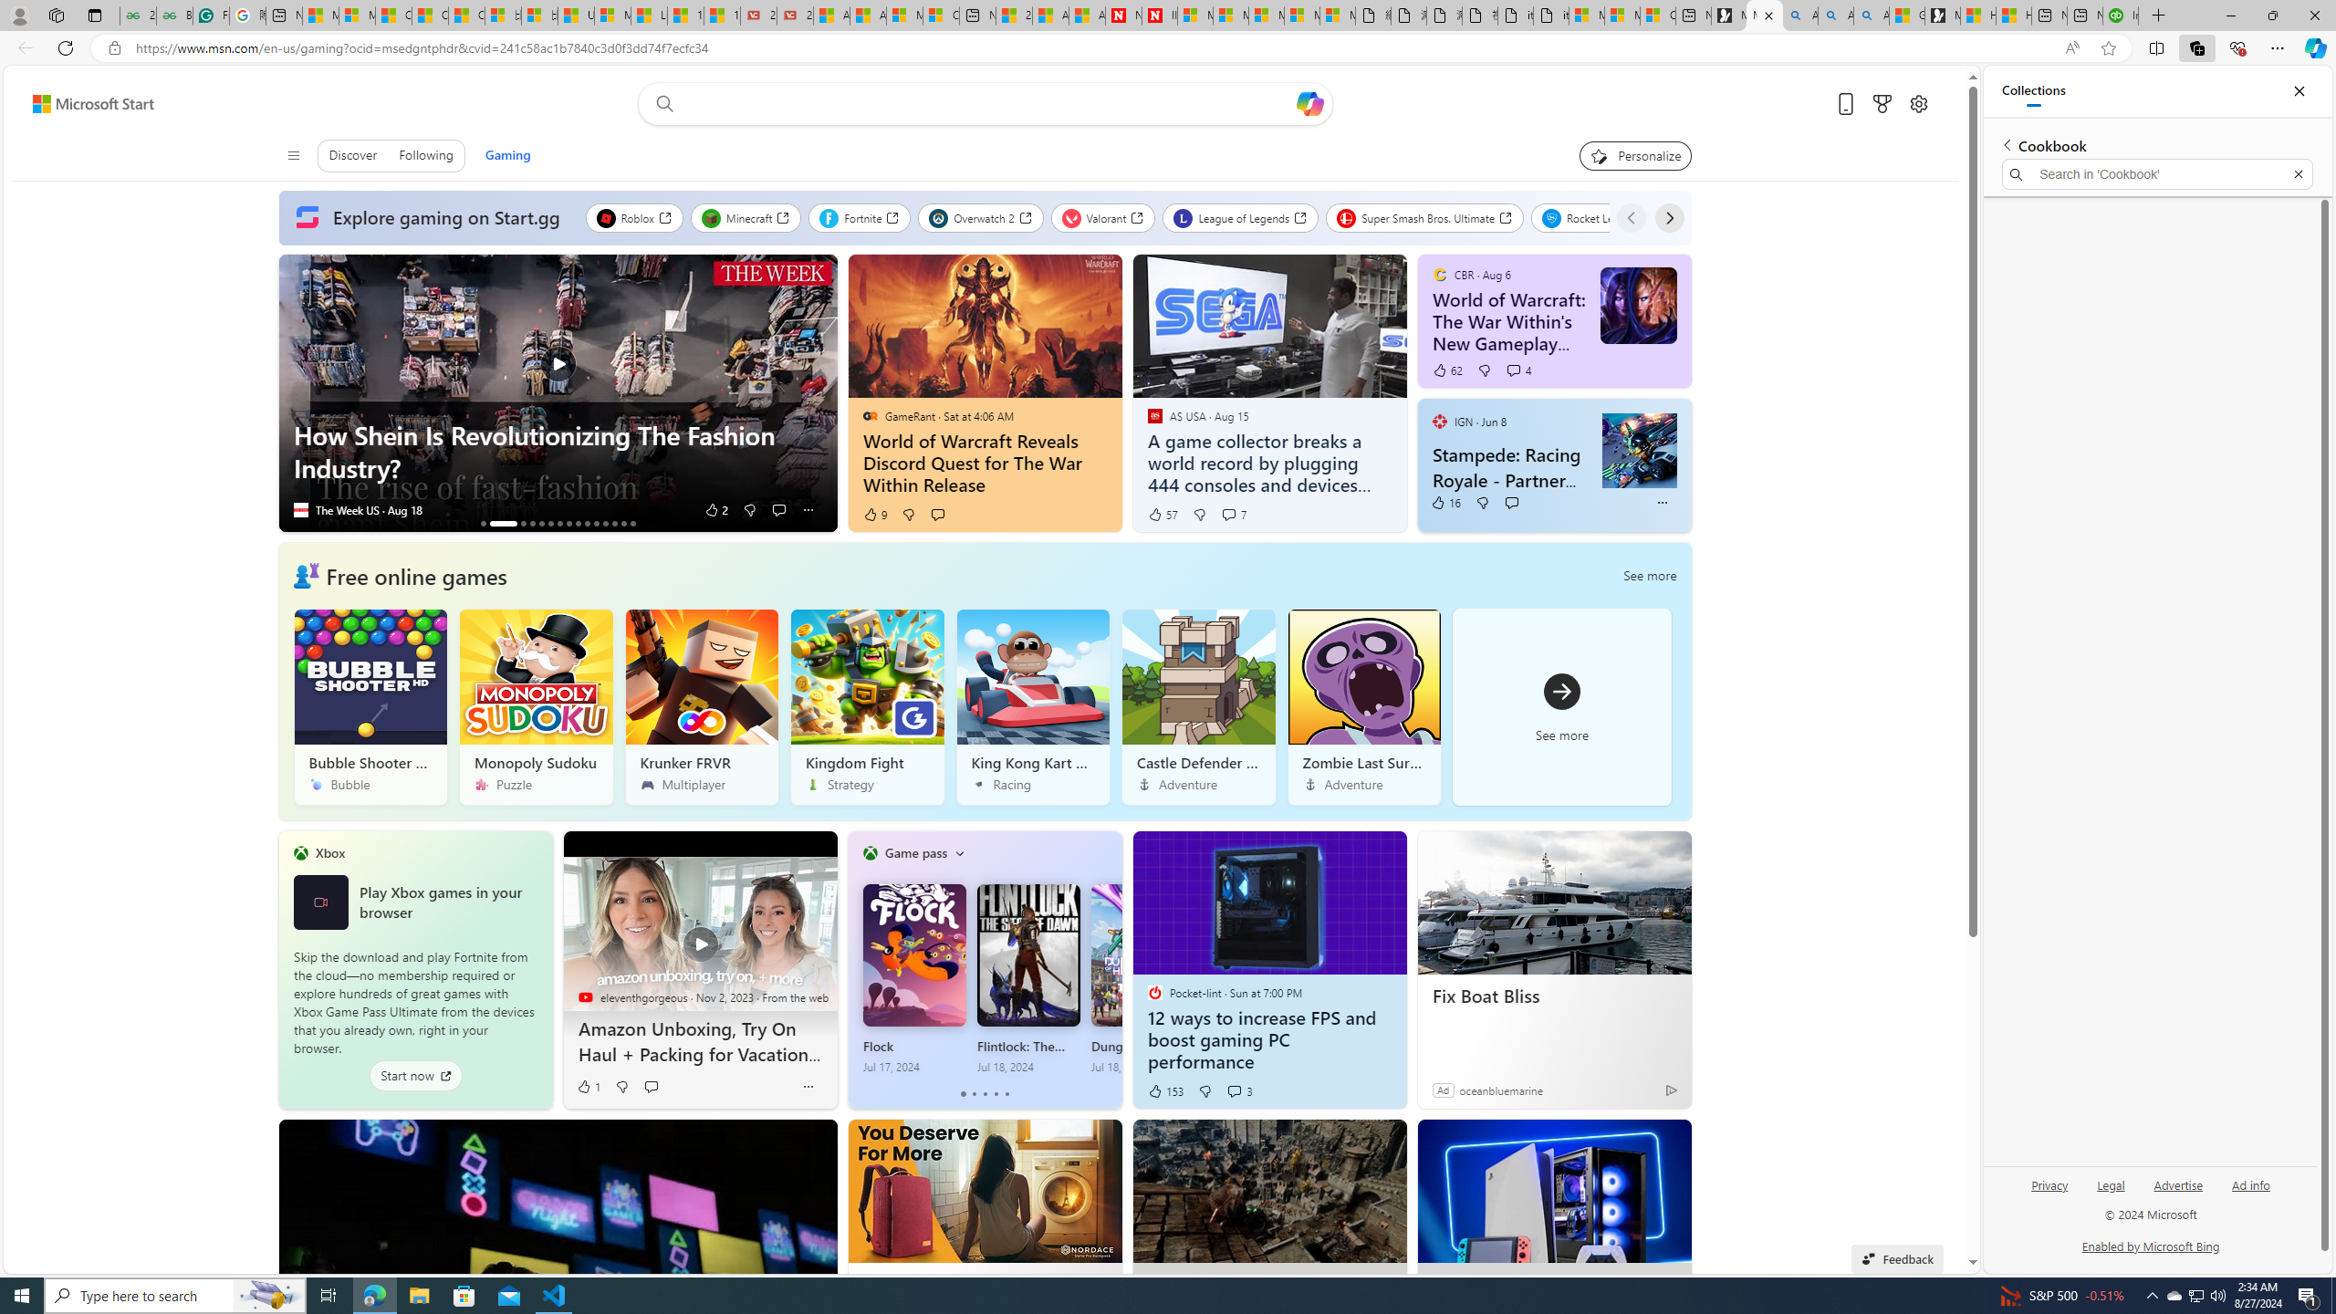 The image size is (2336, 1314). I want to click on 16 Like, so click(1445, 502).